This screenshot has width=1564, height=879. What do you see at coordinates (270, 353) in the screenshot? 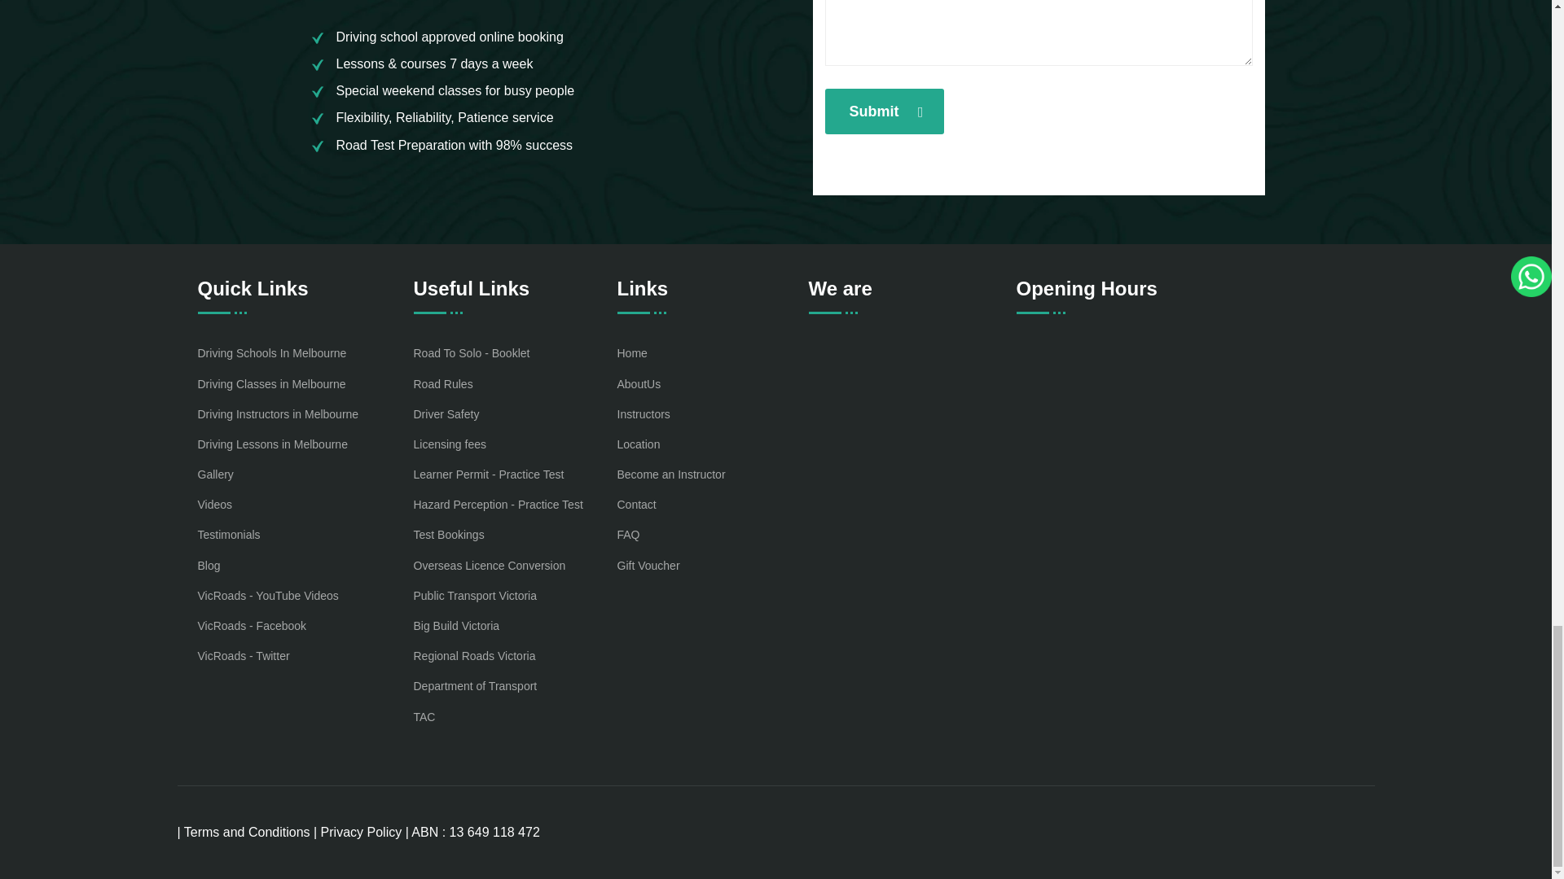
I see `Driving Schools In Melbourne` at bounding box center [270, 353].